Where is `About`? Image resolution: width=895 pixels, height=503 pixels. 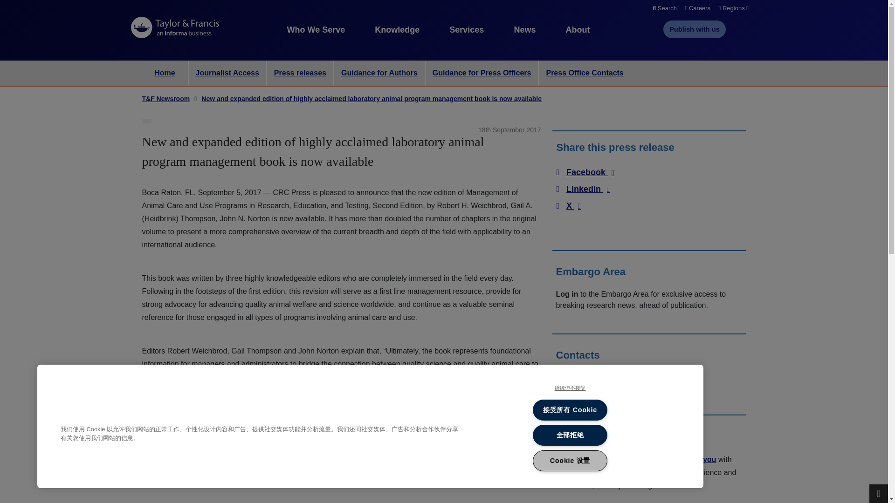 About is located at coordinates (578, 30).